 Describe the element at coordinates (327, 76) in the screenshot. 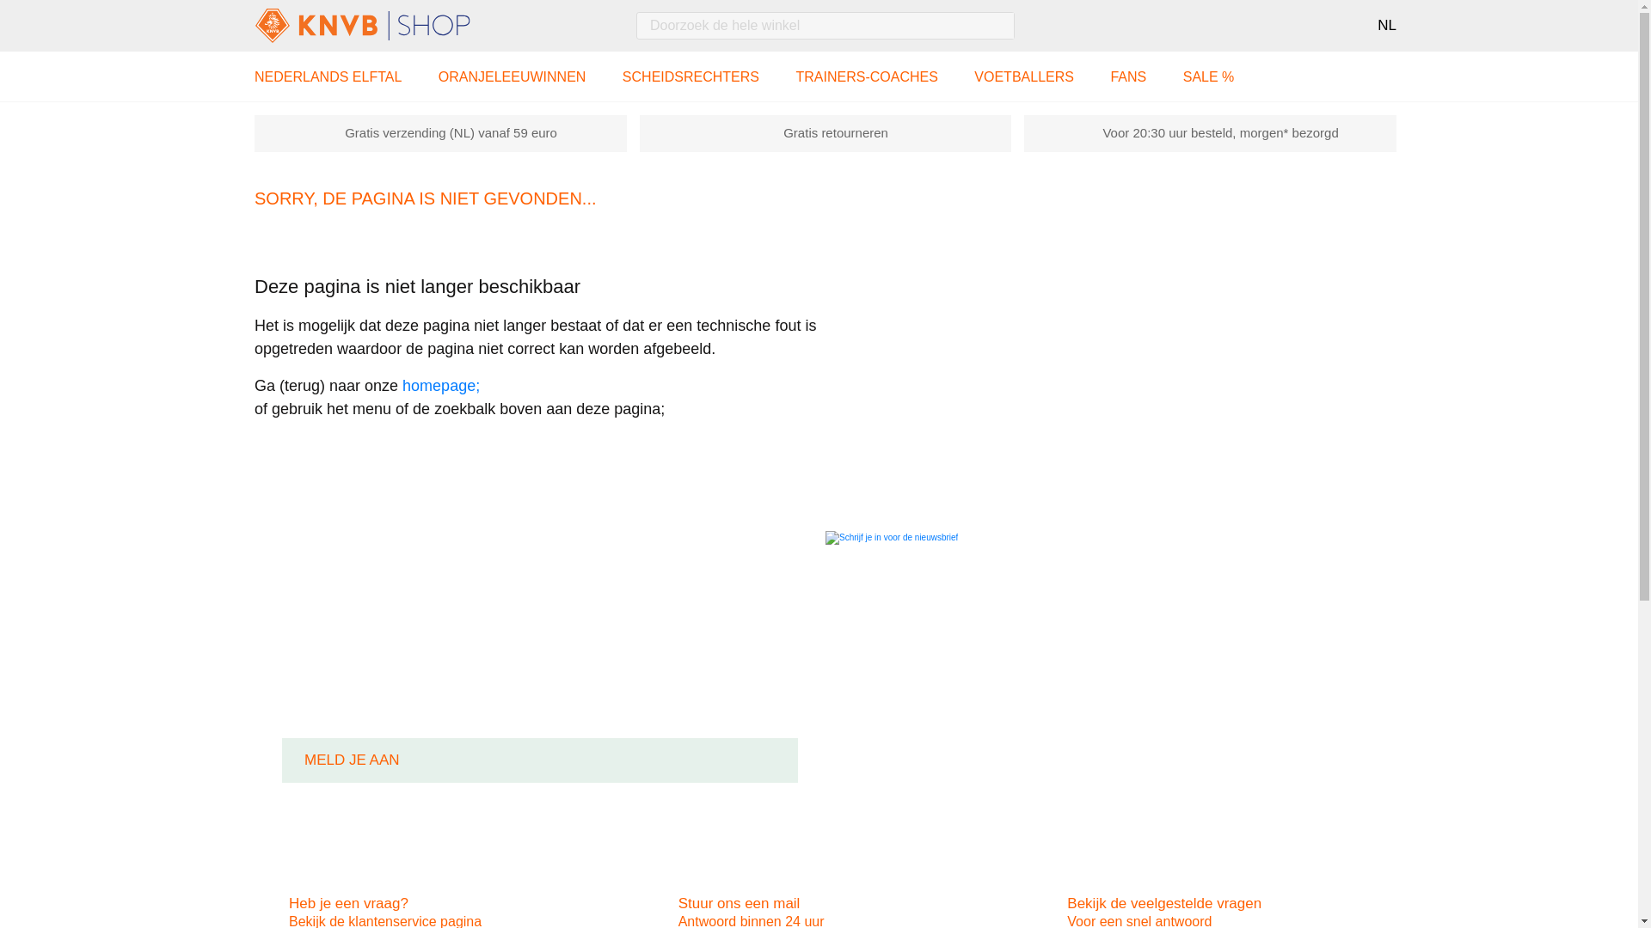

I see `NEDERLANDS ELFTAL` at that location.